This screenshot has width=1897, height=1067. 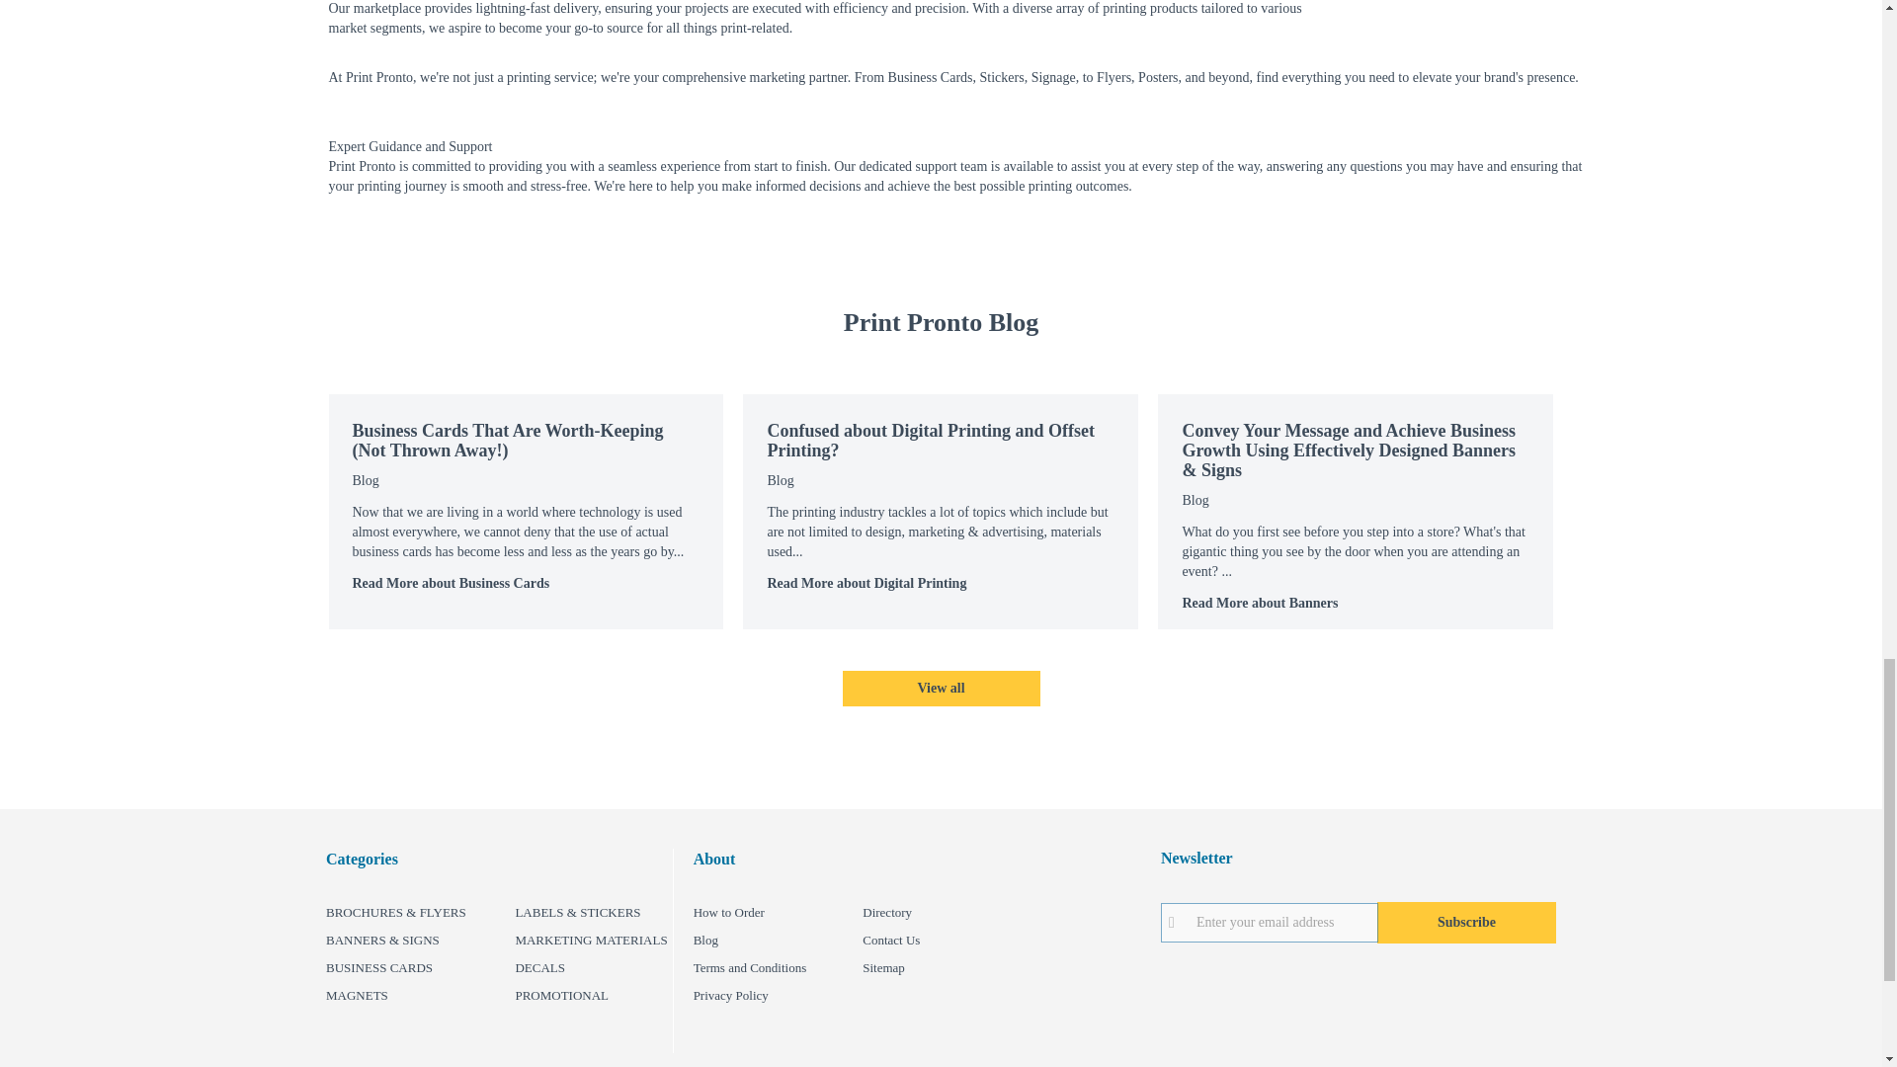 I want to click on Subscribe, so click(x=1466, y=922).